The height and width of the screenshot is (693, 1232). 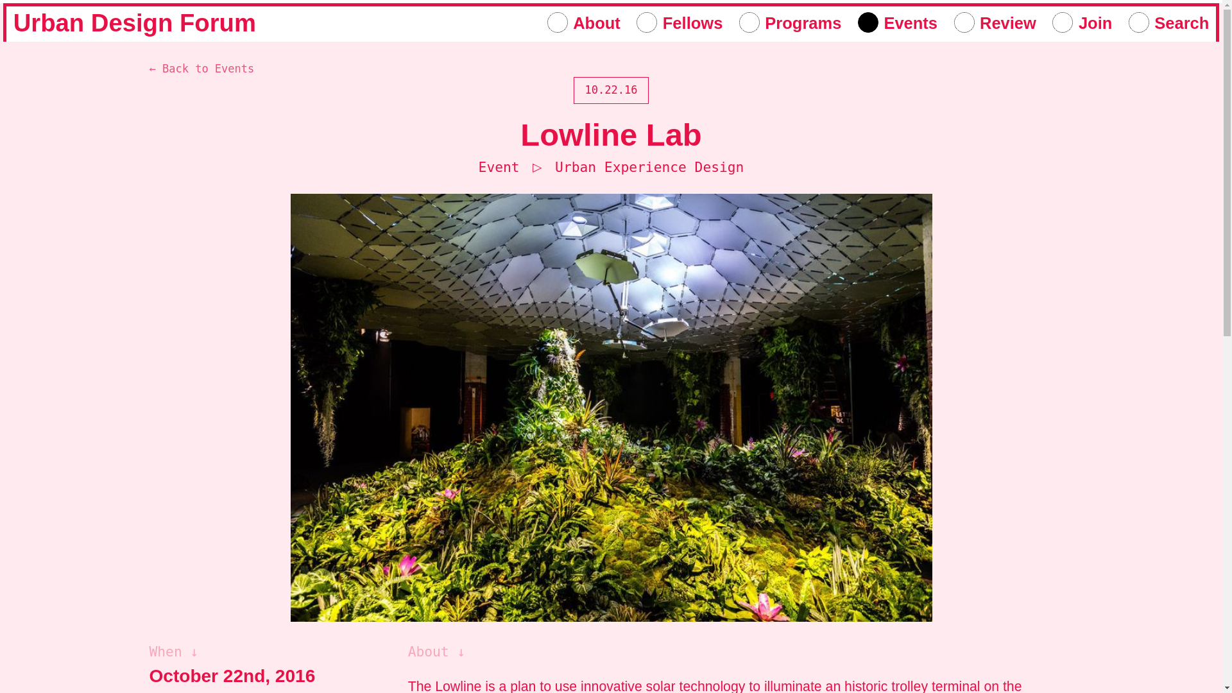 What do you see at coordinates (995, 22) in the screenshot?
I see `Review` at bounding box center [995, 22].